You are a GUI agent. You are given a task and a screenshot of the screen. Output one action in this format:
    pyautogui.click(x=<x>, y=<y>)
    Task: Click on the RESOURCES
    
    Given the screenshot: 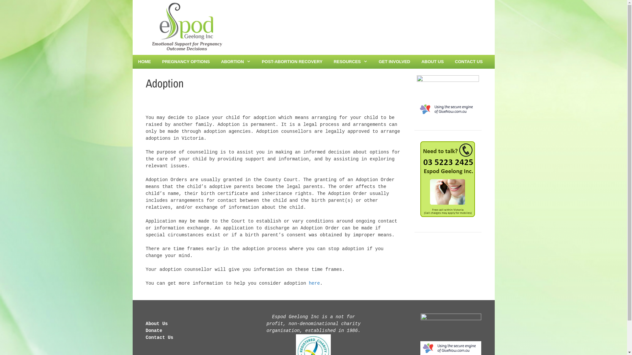 What is the action you would take?
    pyautogui.click(x=351, y=62)
    